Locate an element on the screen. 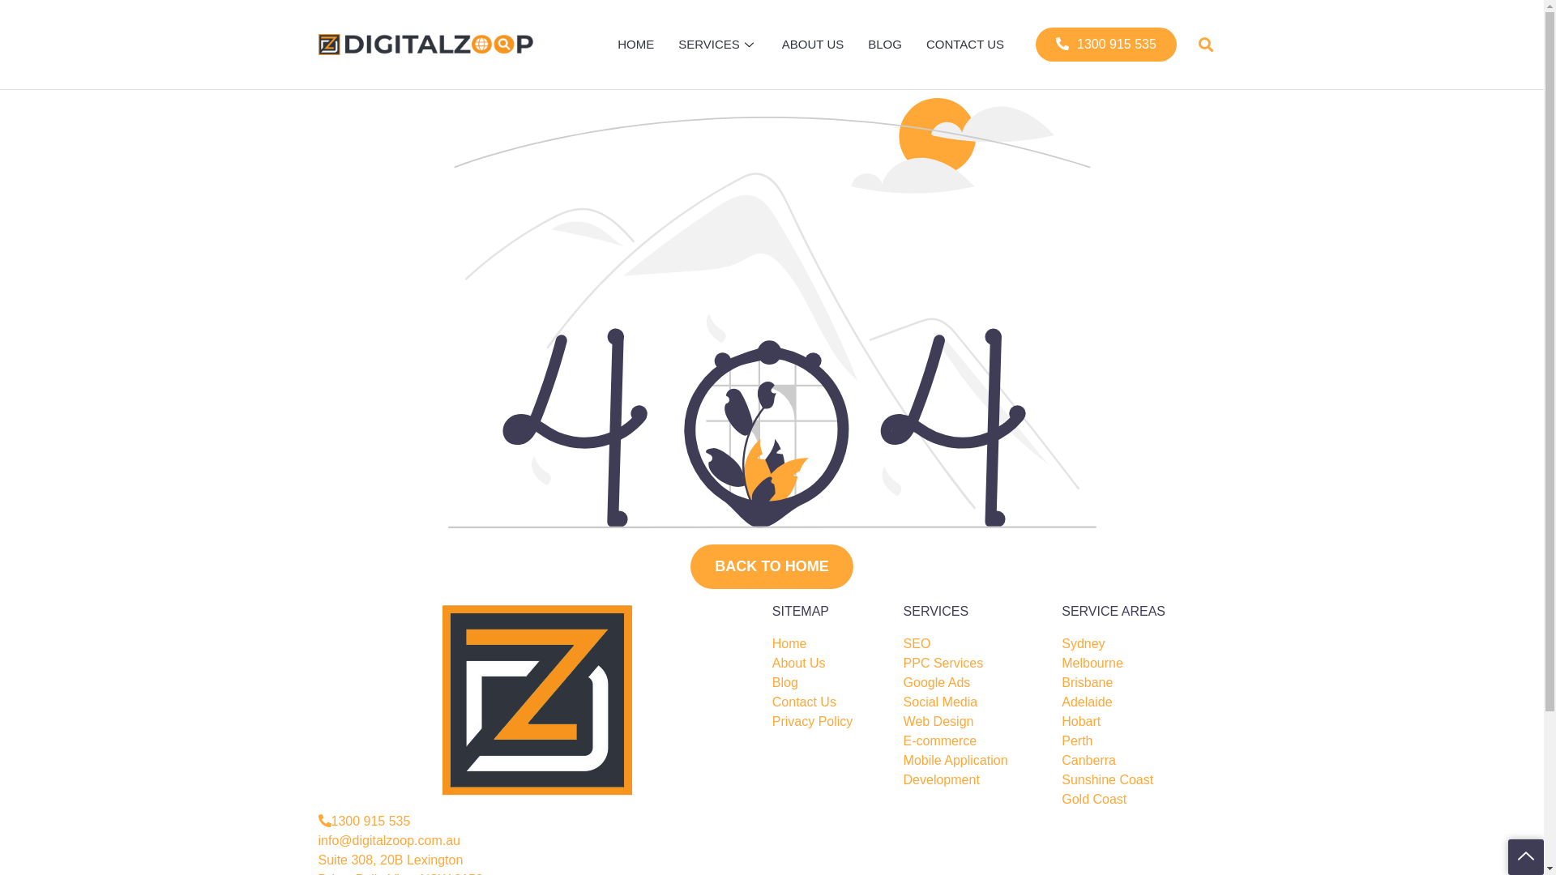  Perth is located at coordinates (1077, 741).